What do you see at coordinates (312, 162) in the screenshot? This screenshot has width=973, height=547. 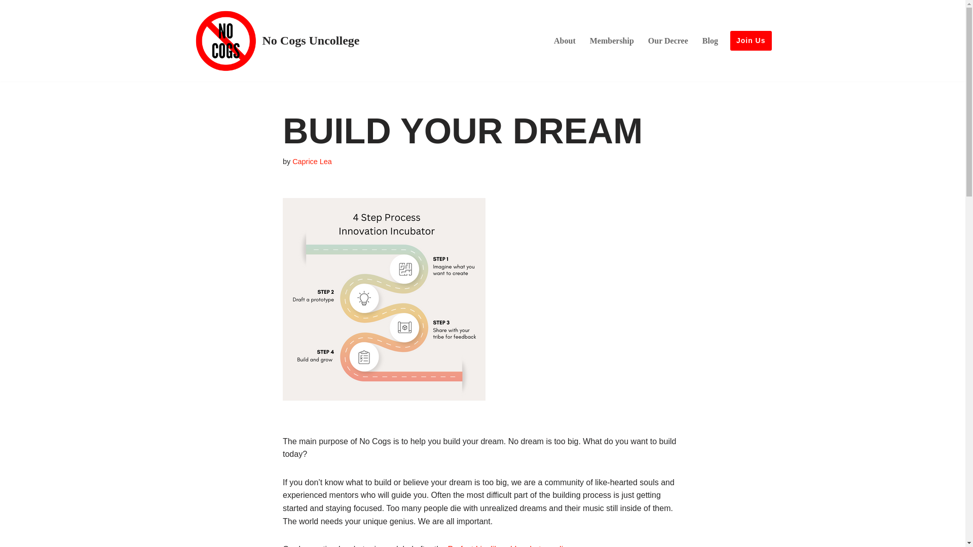 I see `Posts by Caprice Lea` at bounding box center [312, 162].